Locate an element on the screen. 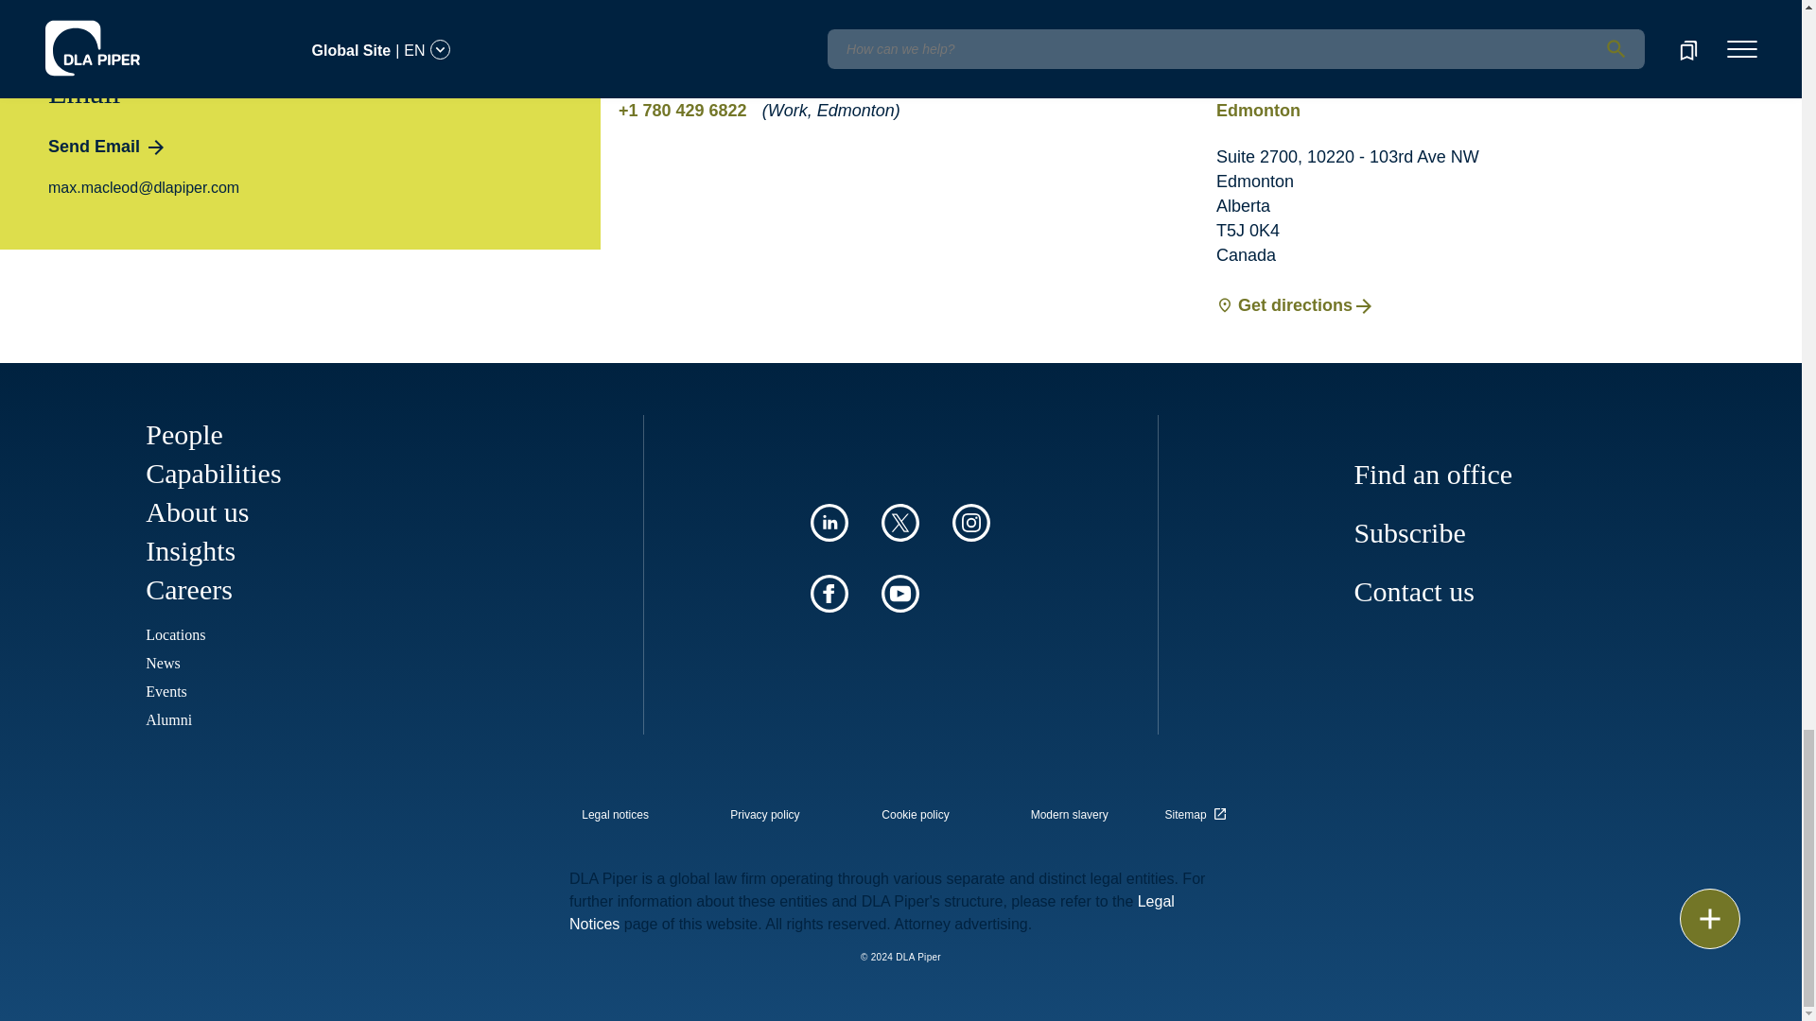 The image size is (1816, 1021). external is located at coordinates (1198, 809).